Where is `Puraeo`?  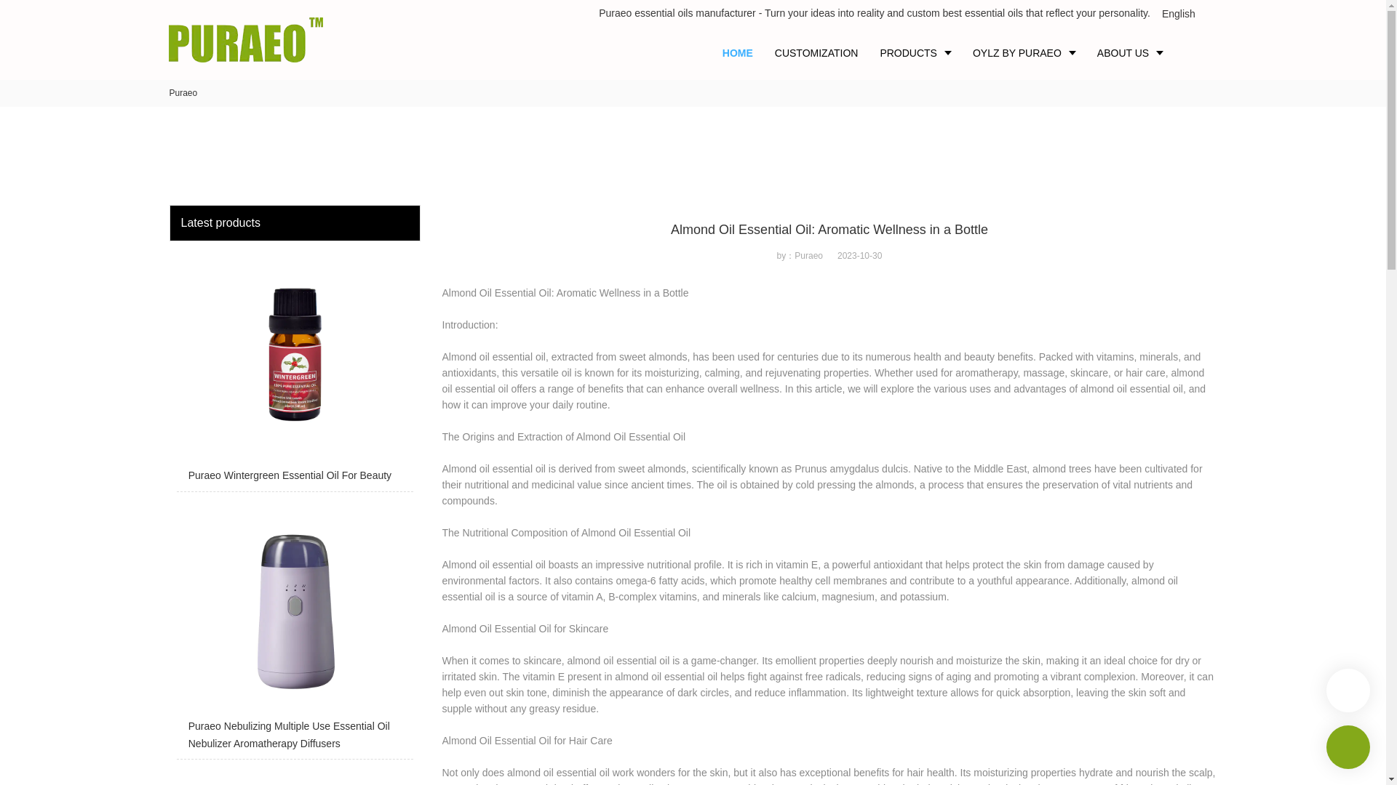 Puraeo is located at coordinates (183, 93).